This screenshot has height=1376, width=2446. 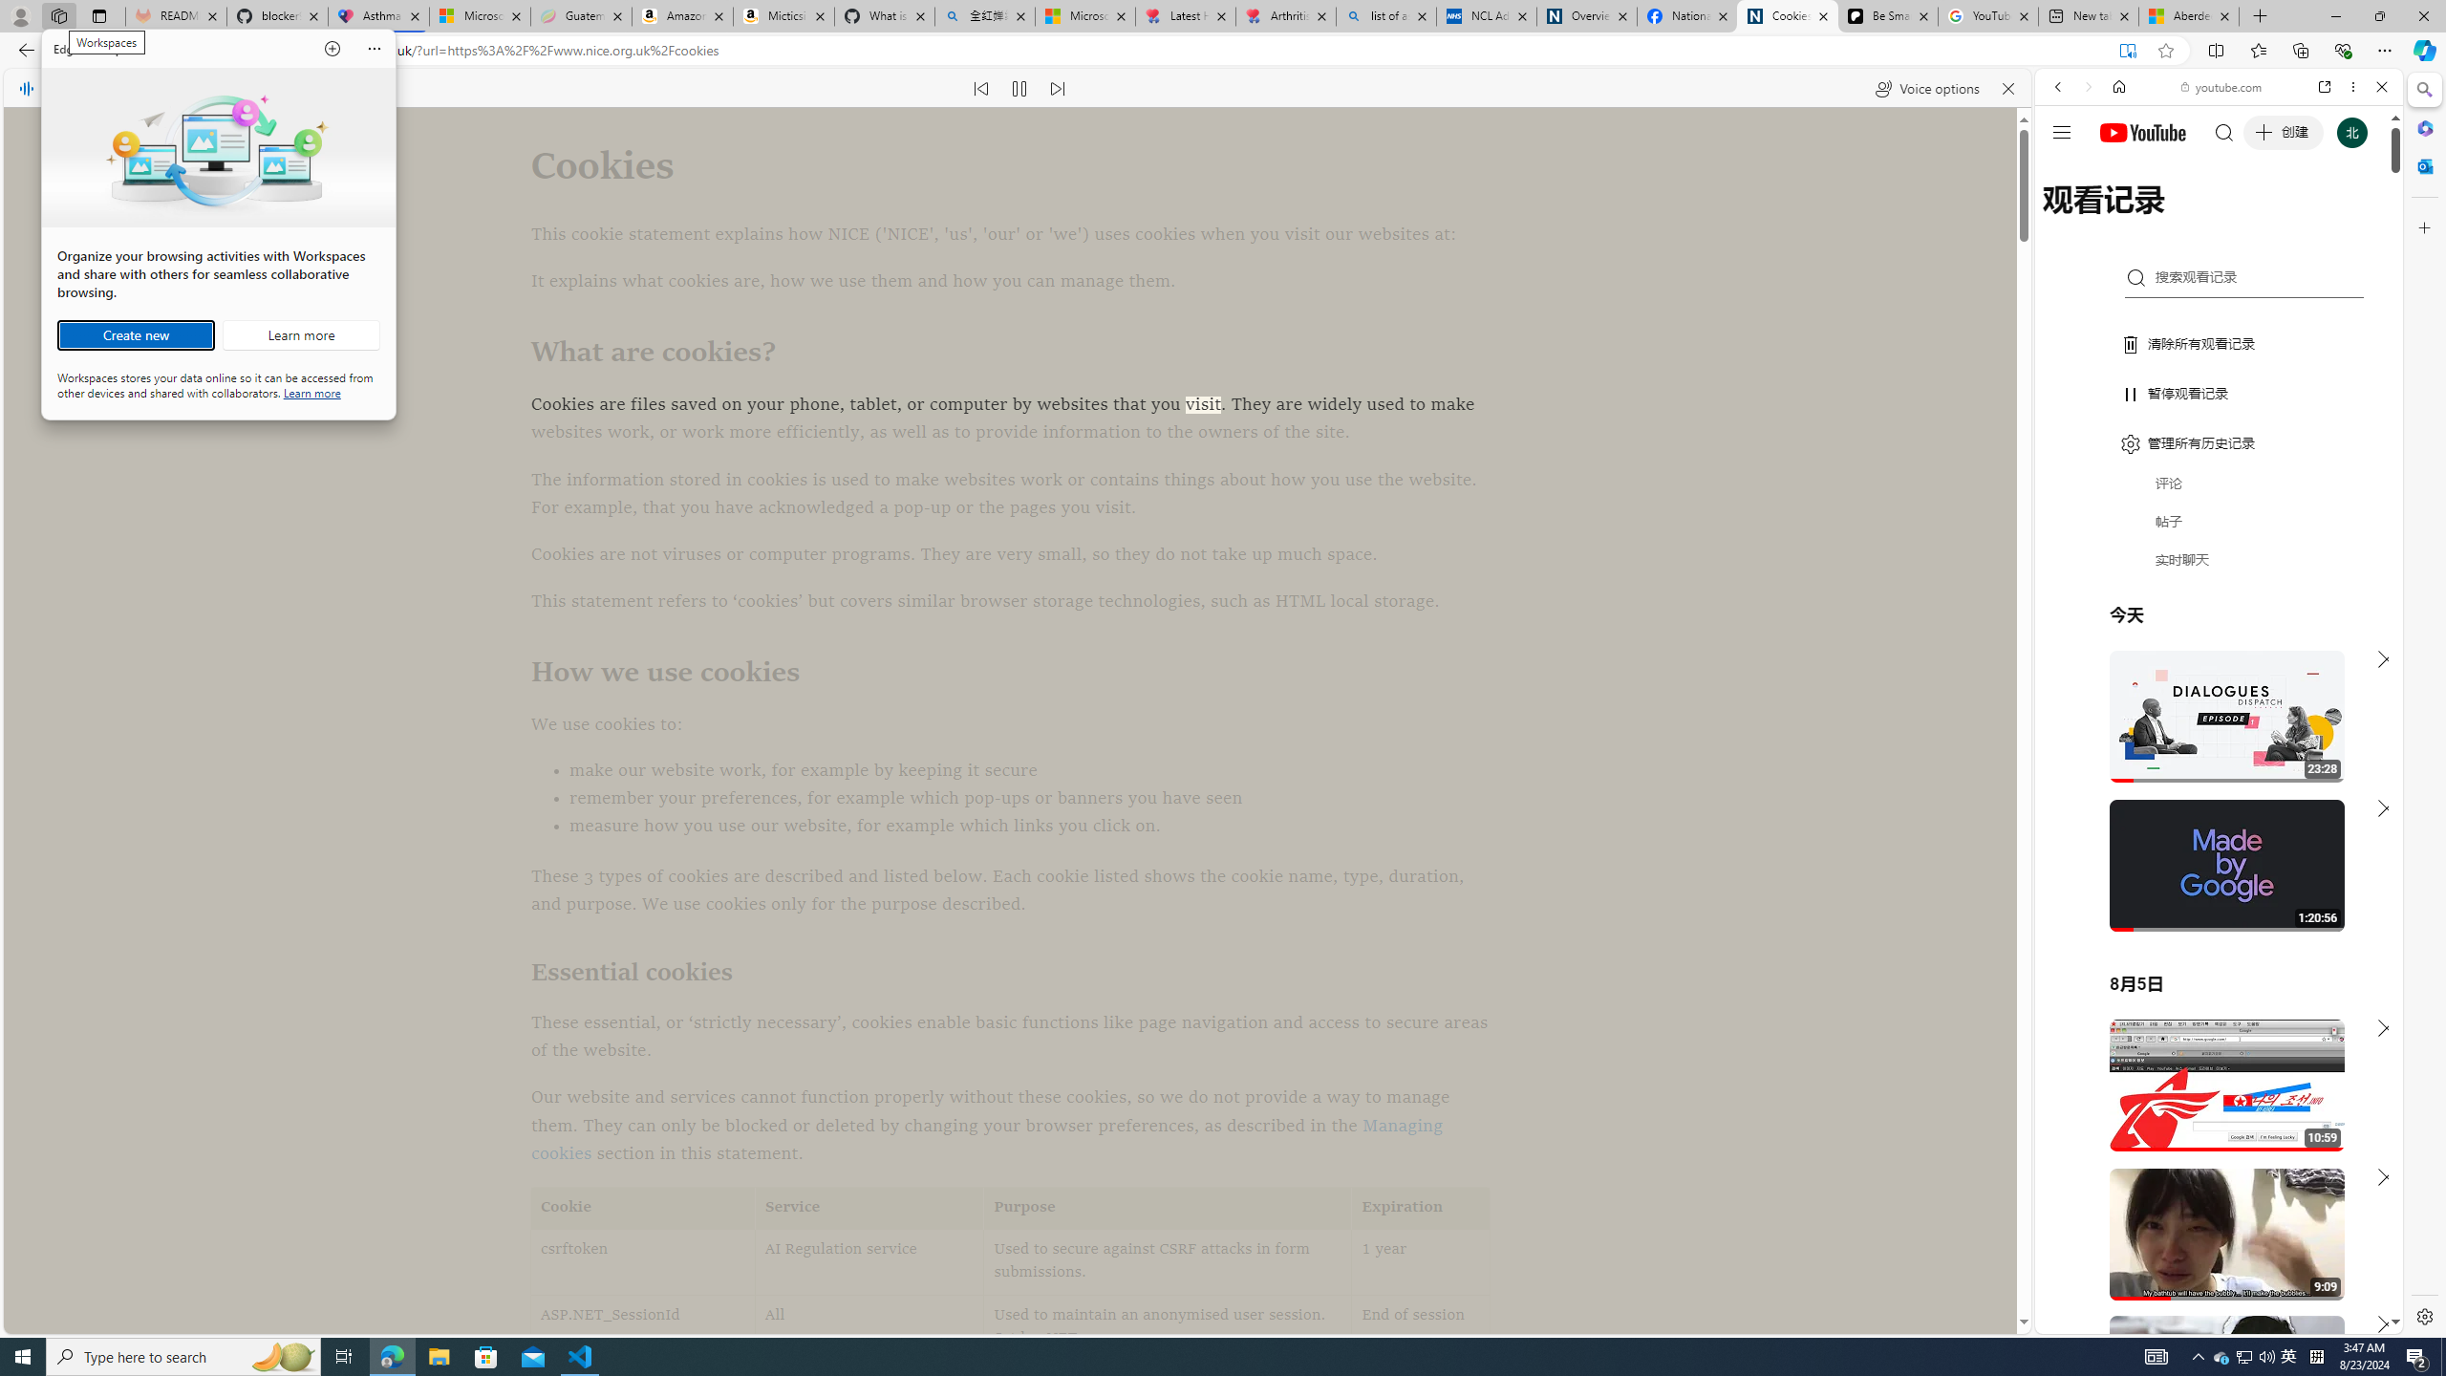 I want to click on Purpose, so click(x=1168, y=1261).